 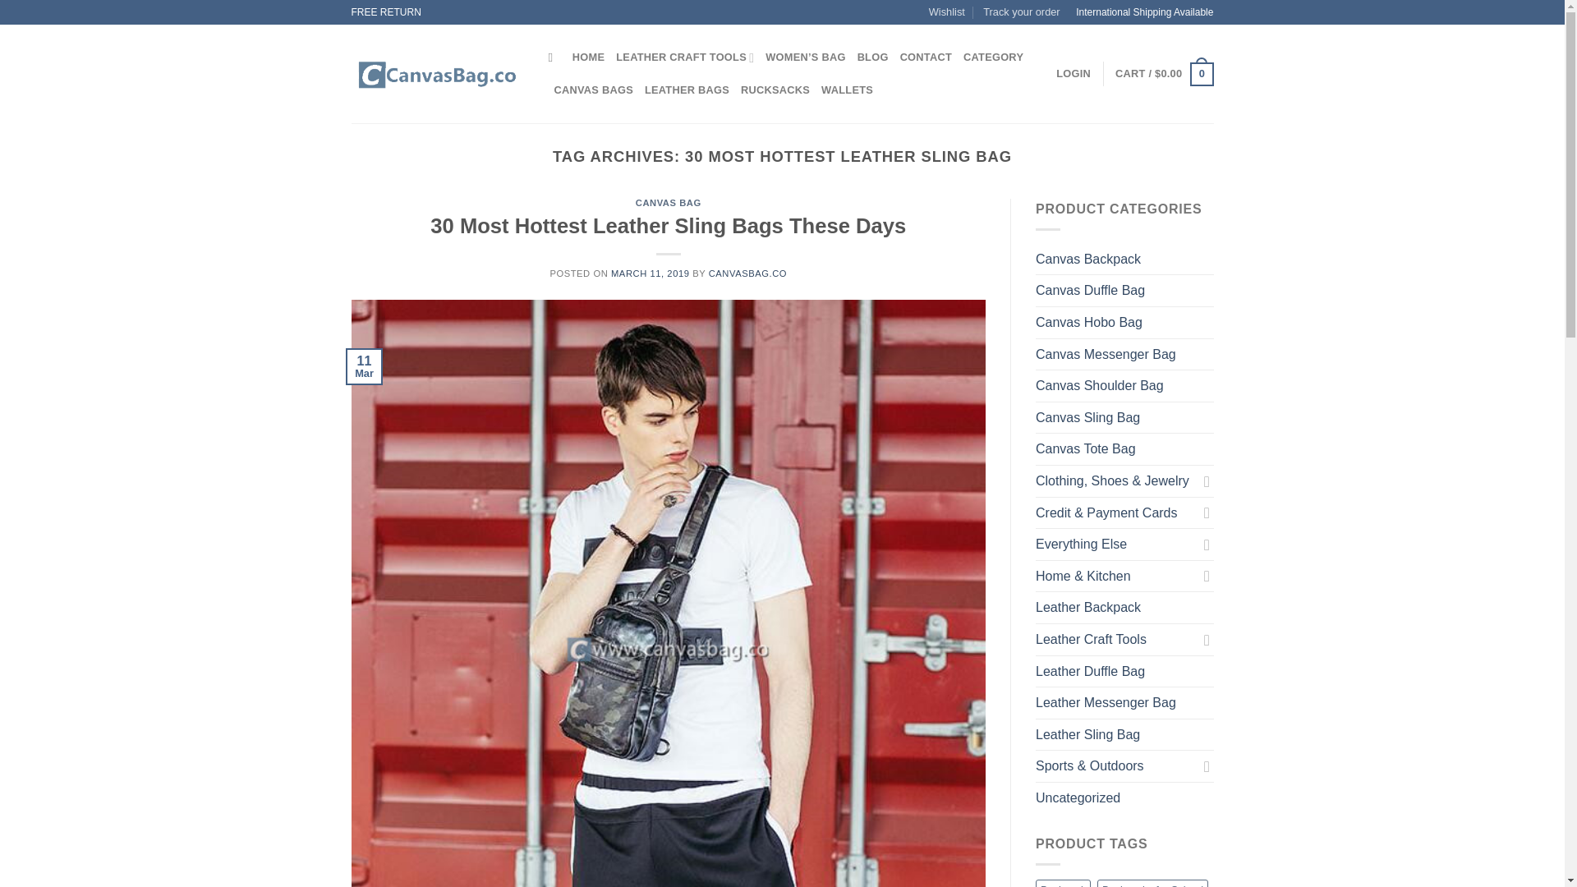 What do you see at coordinates (1125, 260) in the screenshot?
I see `Canvas Backpack` at bounding box center [1125, 260].